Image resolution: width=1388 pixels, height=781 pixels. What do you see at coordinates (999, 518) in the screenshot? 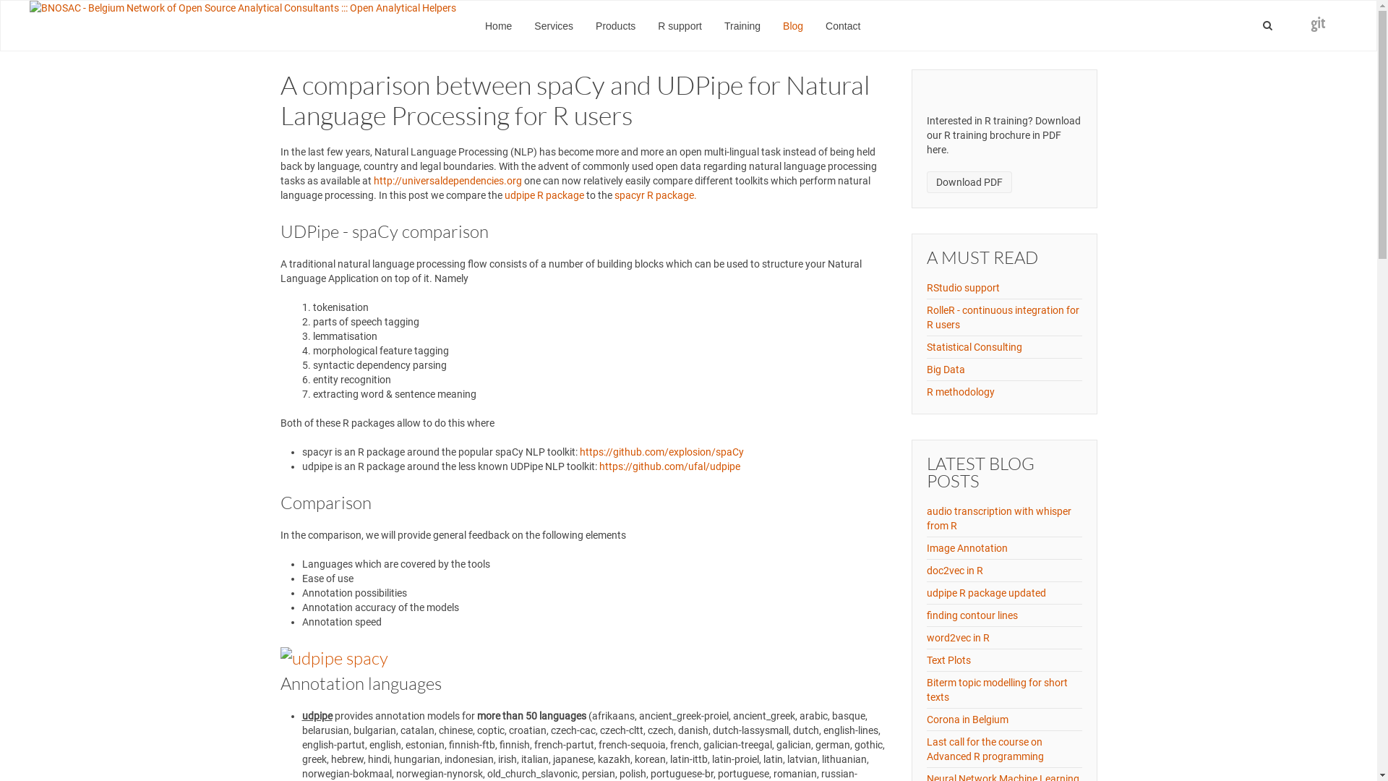
I see `audio transcription with whisper from R` at bounding box center [999, 518].